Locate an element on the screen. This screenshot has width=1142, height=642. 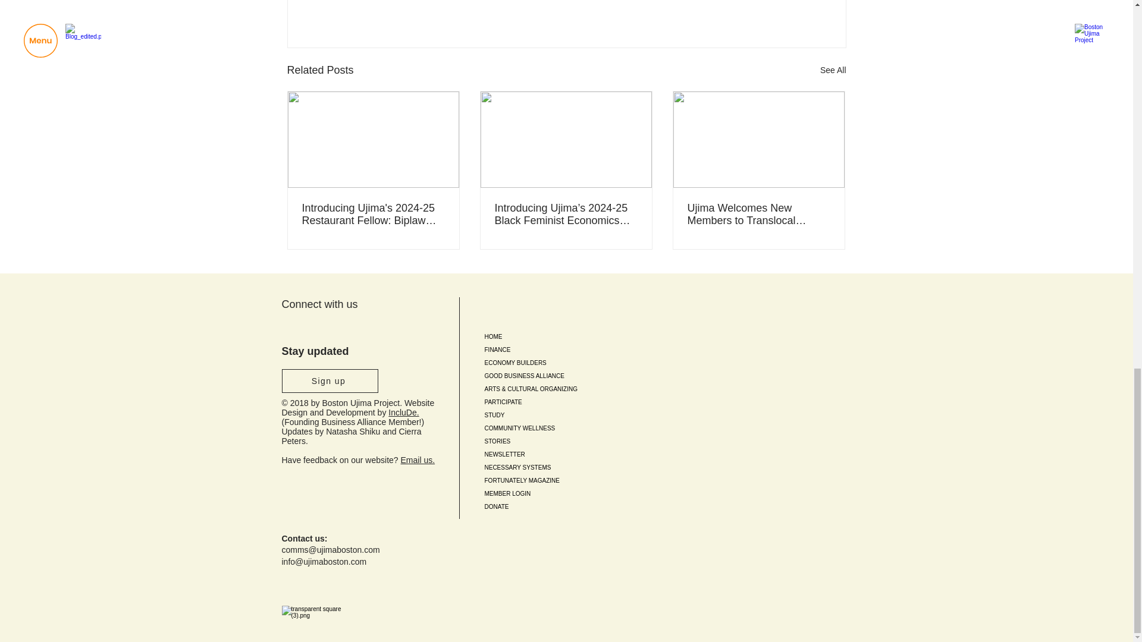
See All is located at coordinates (833, 70).